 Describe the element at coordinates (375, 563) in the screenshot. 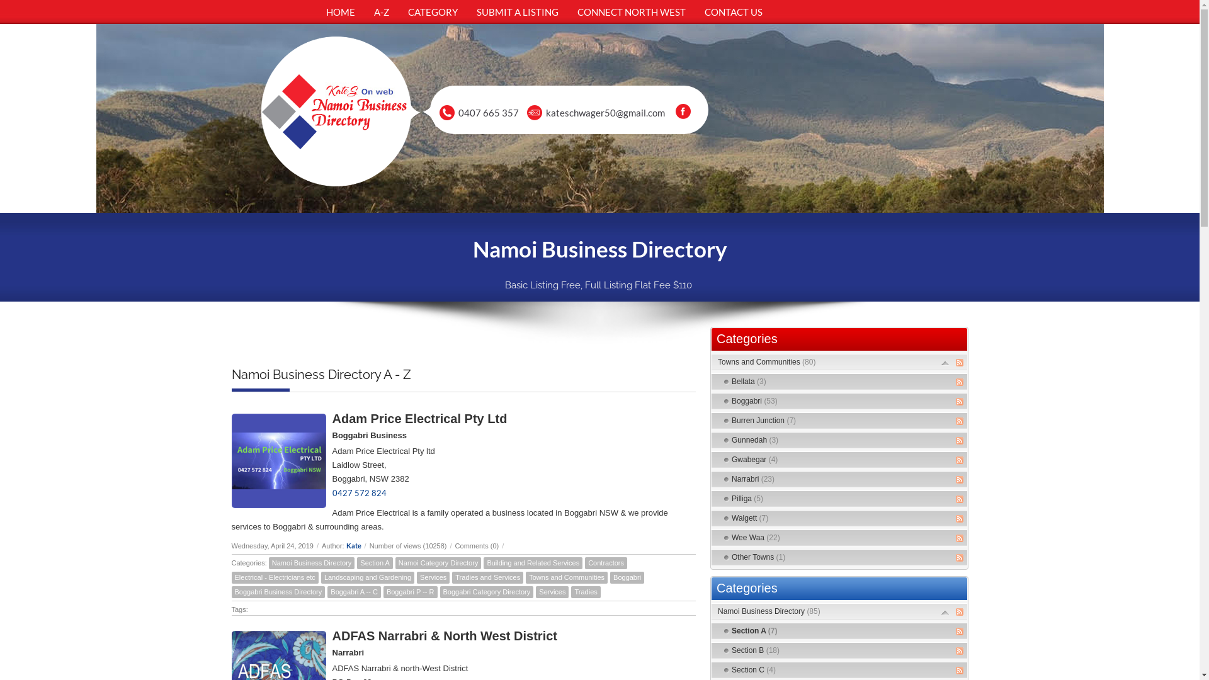

I see `Section A` at that location.